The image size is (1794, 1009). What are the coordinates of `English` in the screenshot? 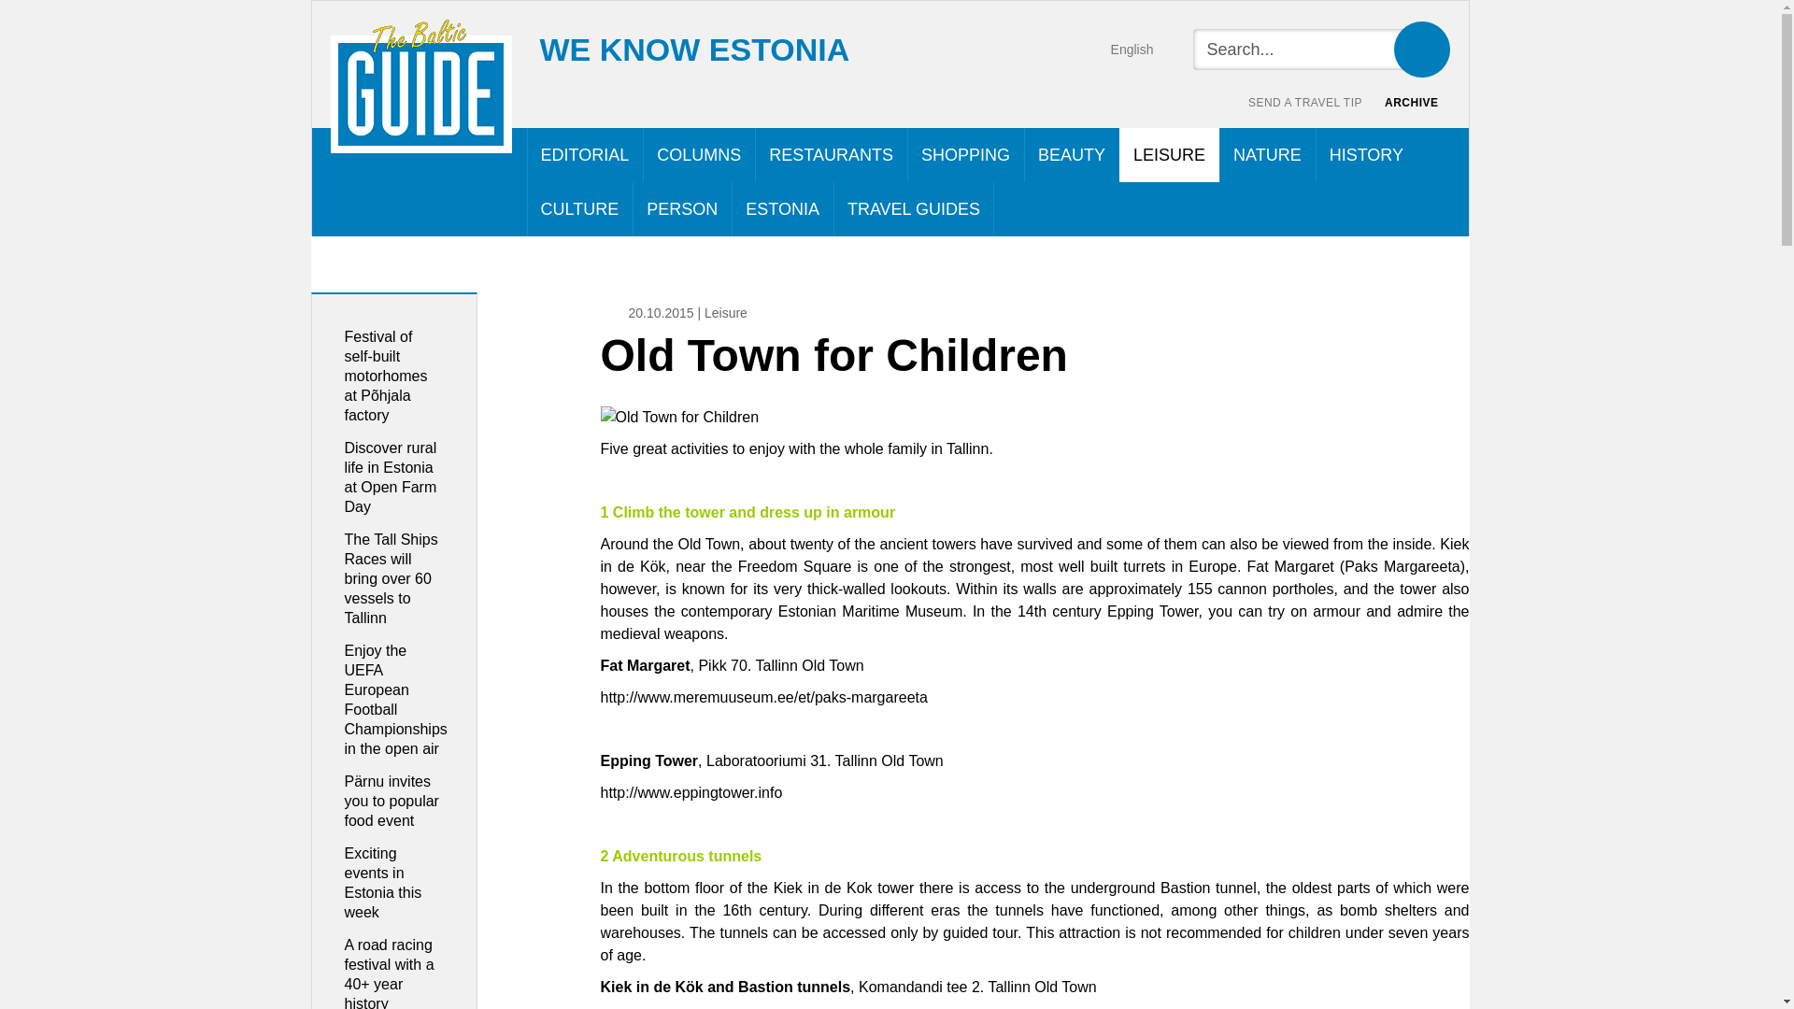 It's located at (1113, 49).